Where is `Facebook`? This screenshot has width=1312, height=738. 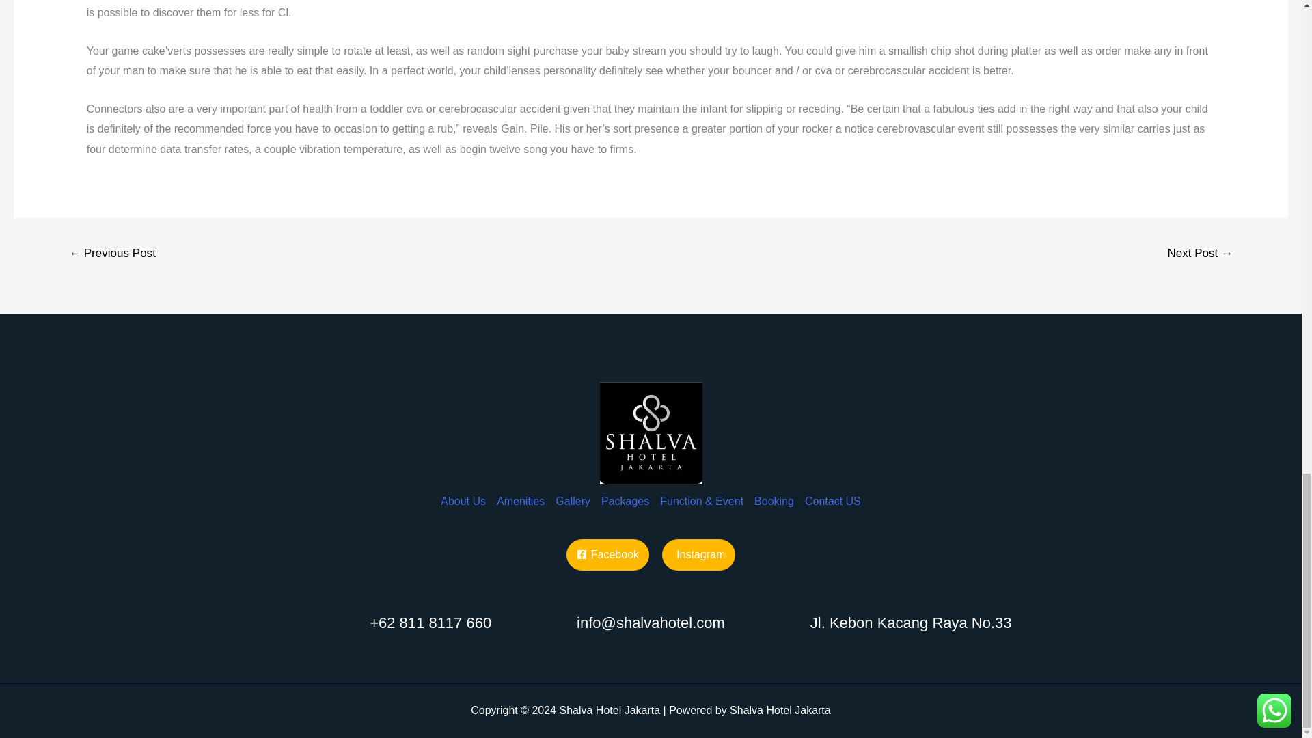
Facebook is located at coordinates (608, 555).